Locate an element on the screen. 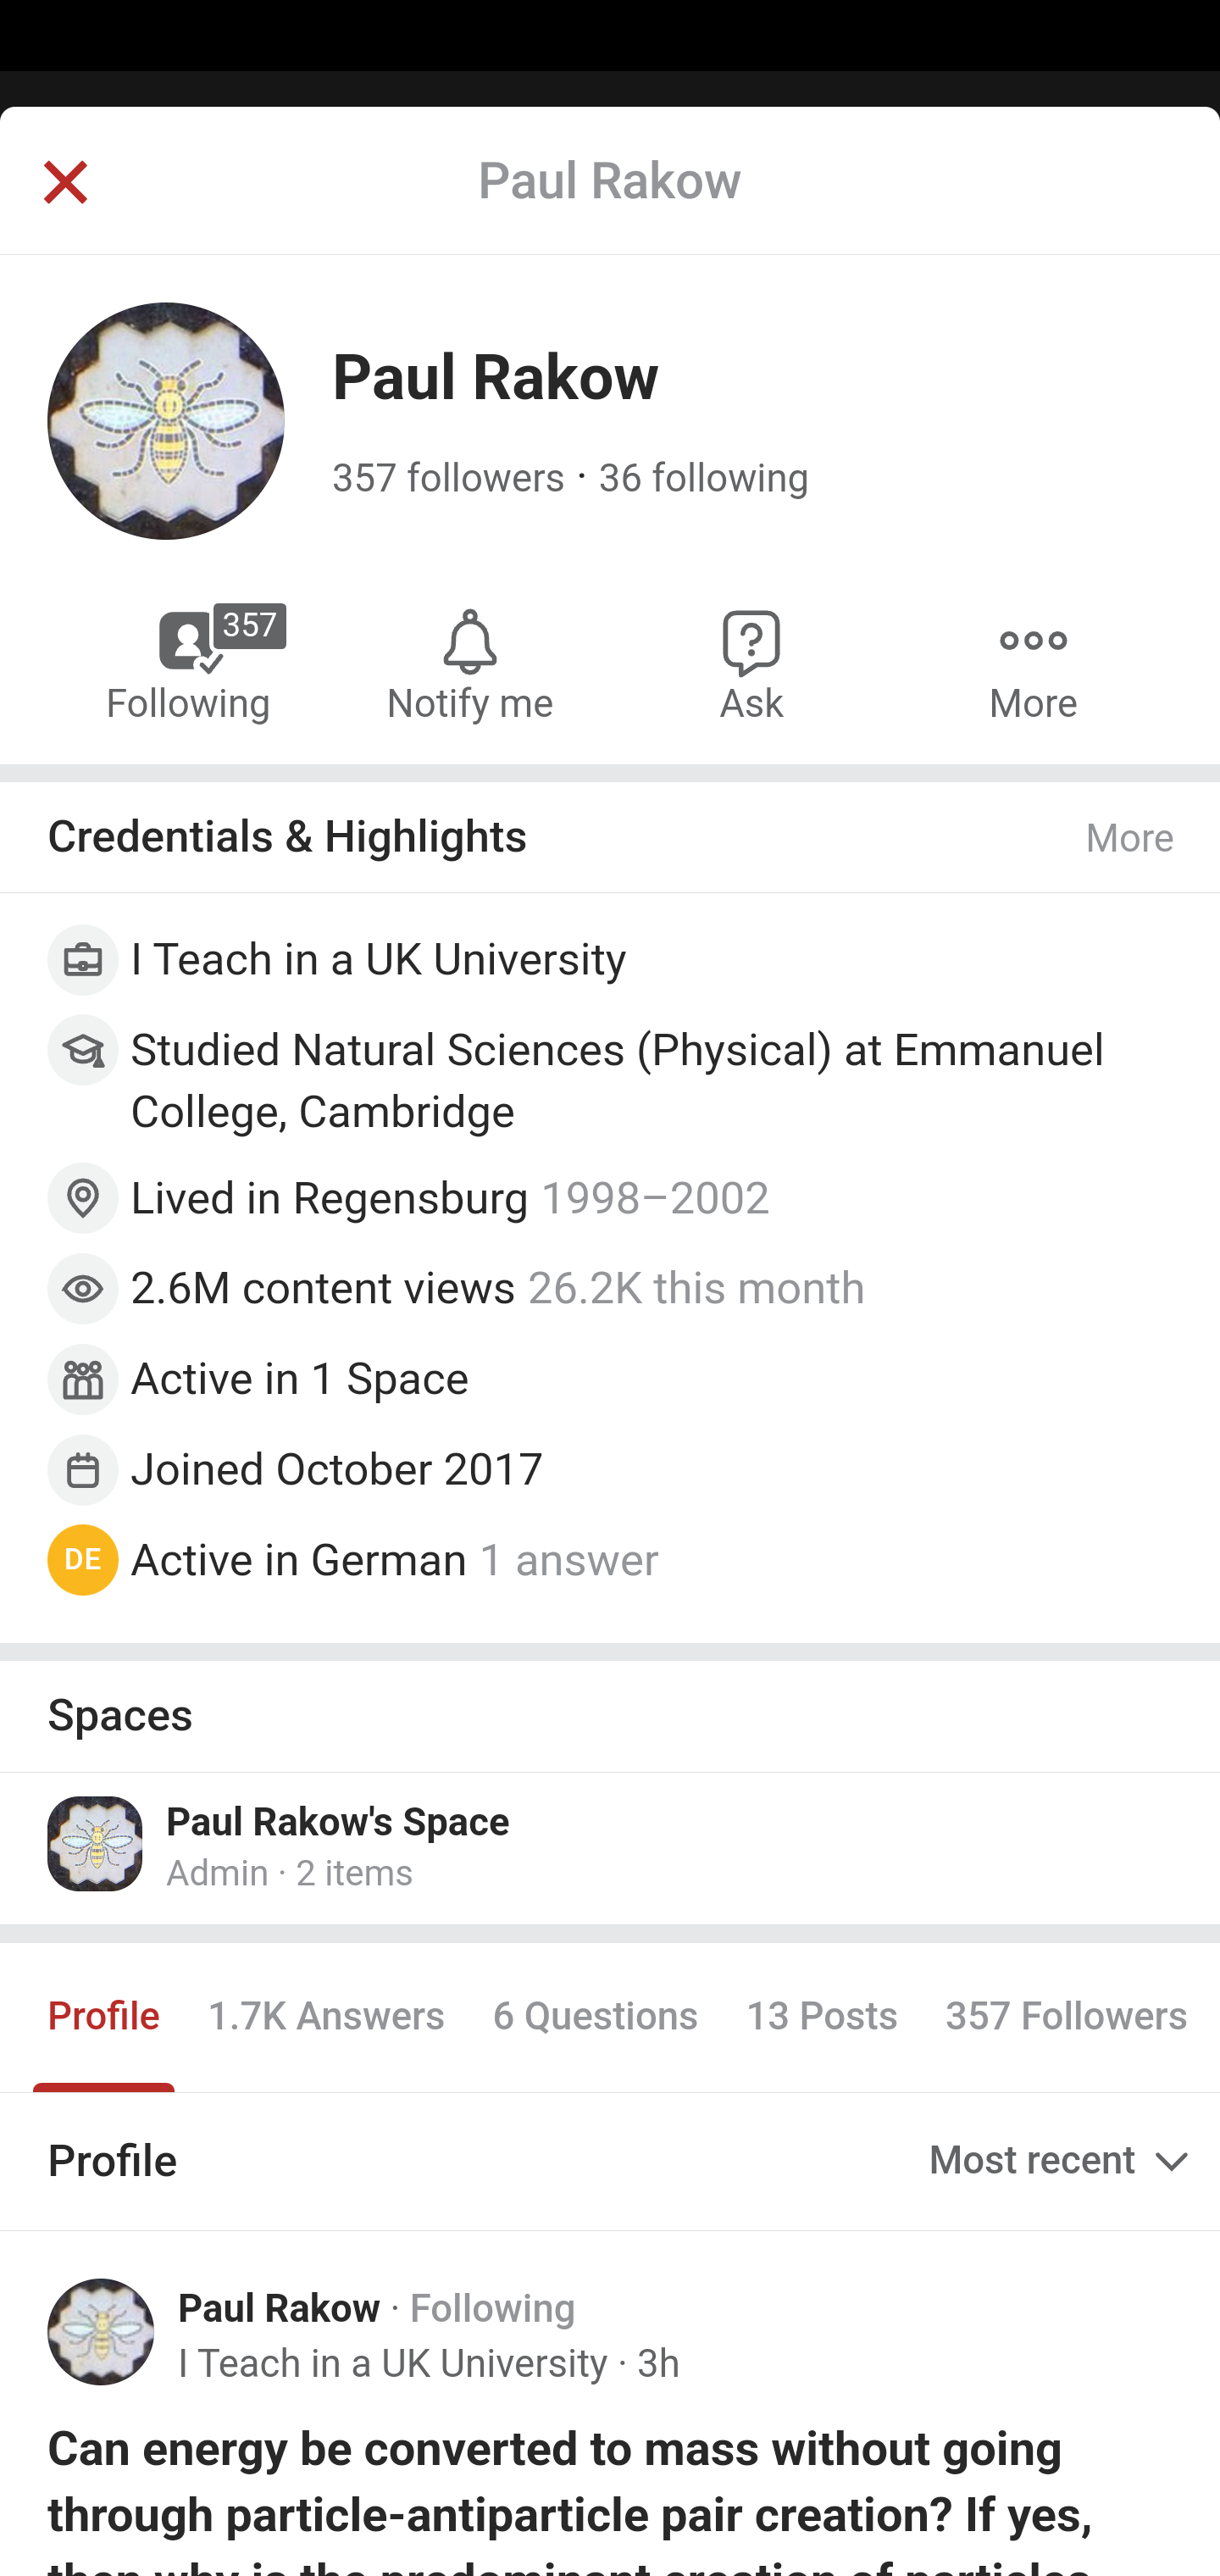  Most recent is located at coordinates (1062, 2161).